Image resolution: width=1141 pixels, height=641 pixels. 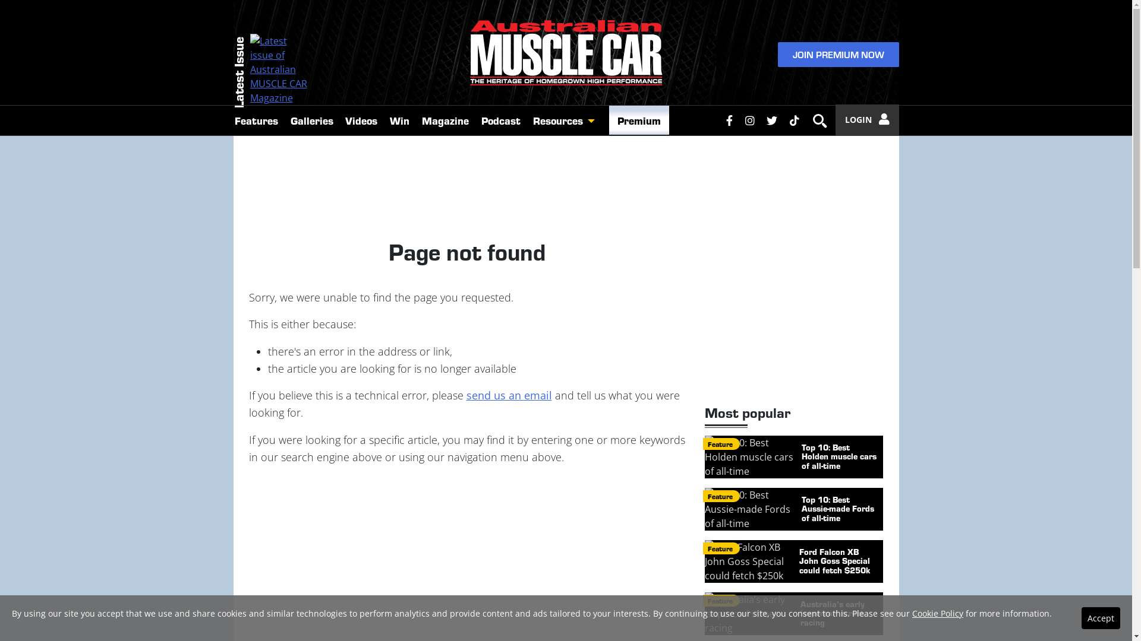 I want to click on Galleries, so click(x=311, y=120).